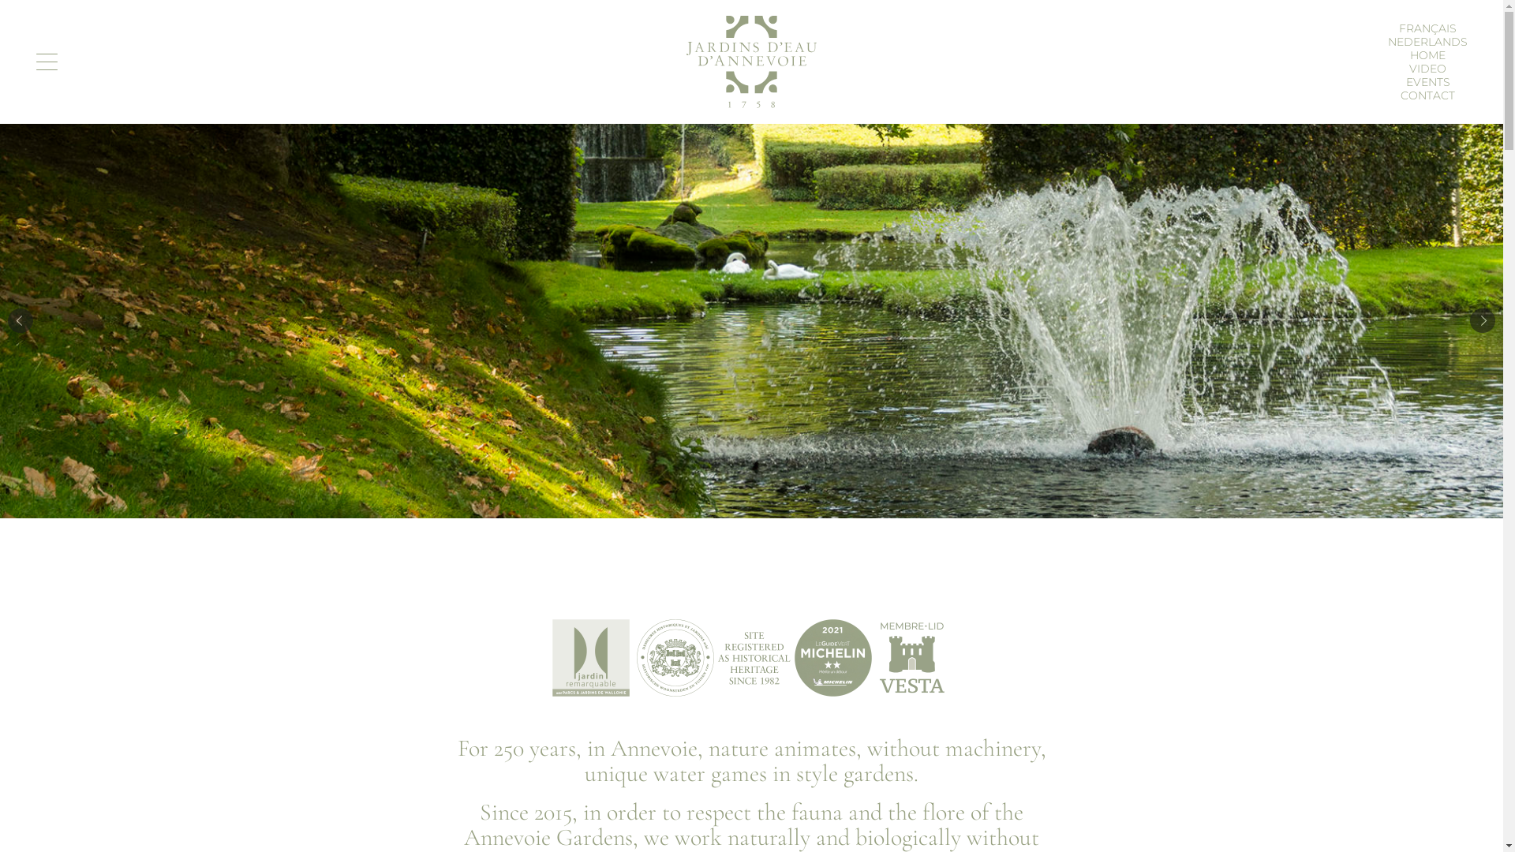 The width and height of the screenshot is (1515, 852). What do you see at coordinates (1428, 54) in the screenshot?
I see `HOME` at bounding box center [1428, 54].